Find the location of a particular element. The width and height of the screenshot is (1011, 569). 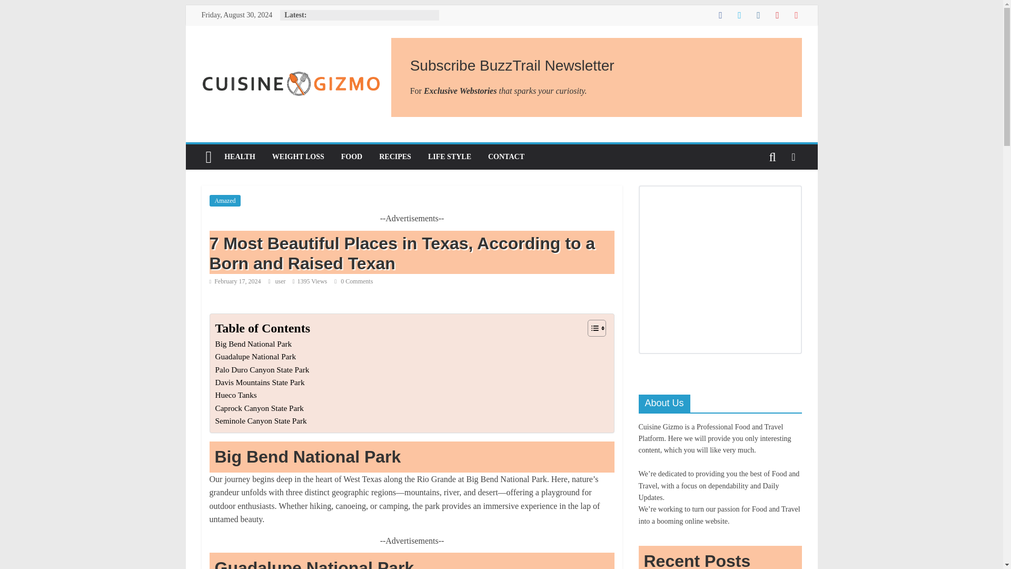

February 17, 2024 is located at coordinates (235, 281).